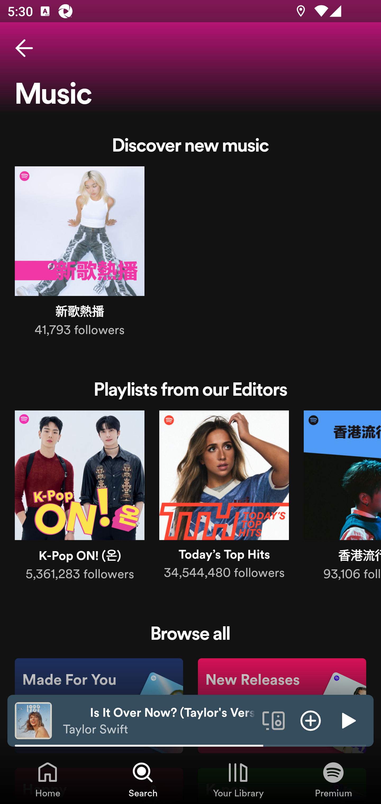 Image resolution: width=381 pixels, height=804 pixels. I want to click on Back, so click(24, 48).